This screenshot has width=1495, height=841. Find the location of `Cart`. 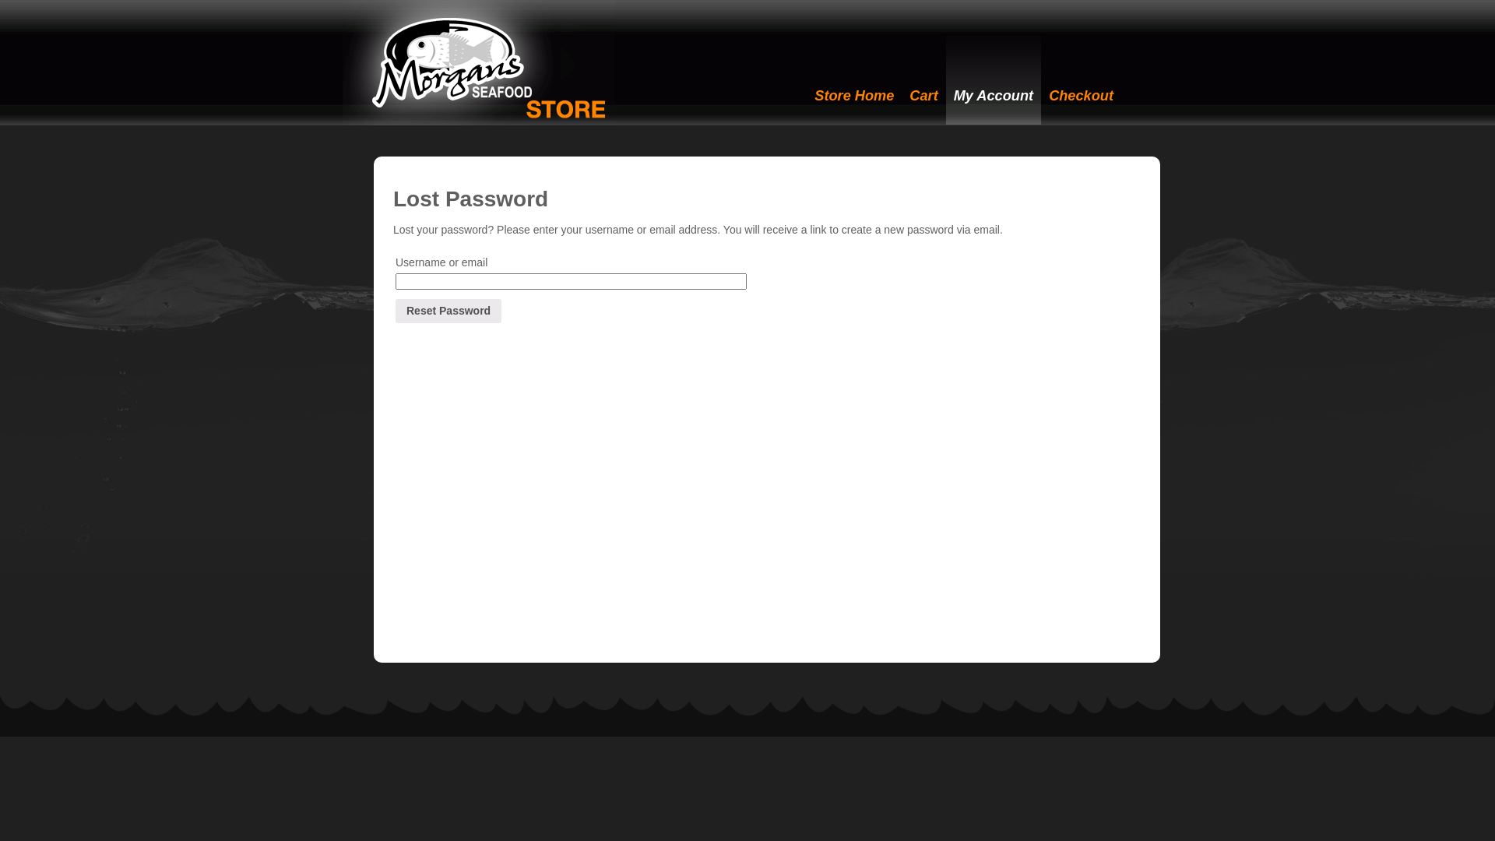

Cart is located at coordinates (923, 76).